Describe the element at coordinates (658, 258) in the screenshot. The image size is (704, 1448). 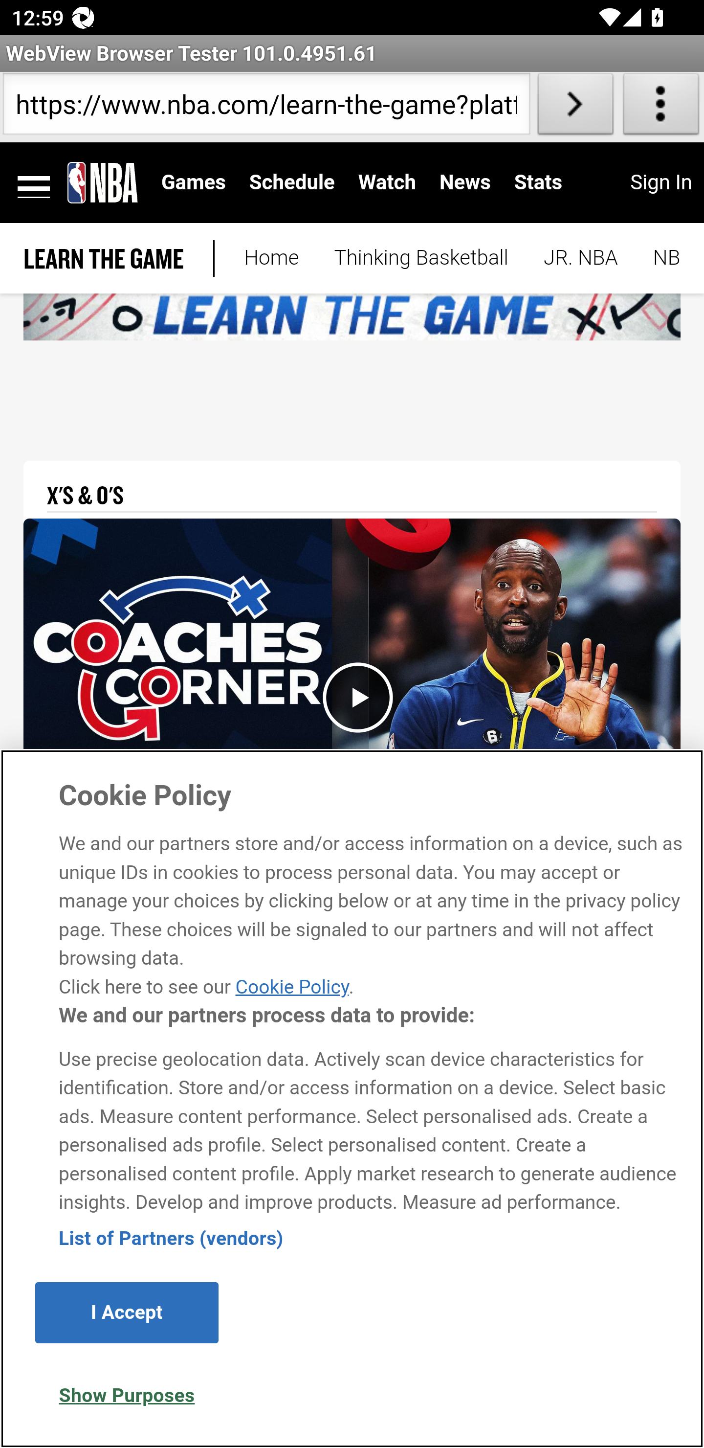
I see `NBA Official` at that location.